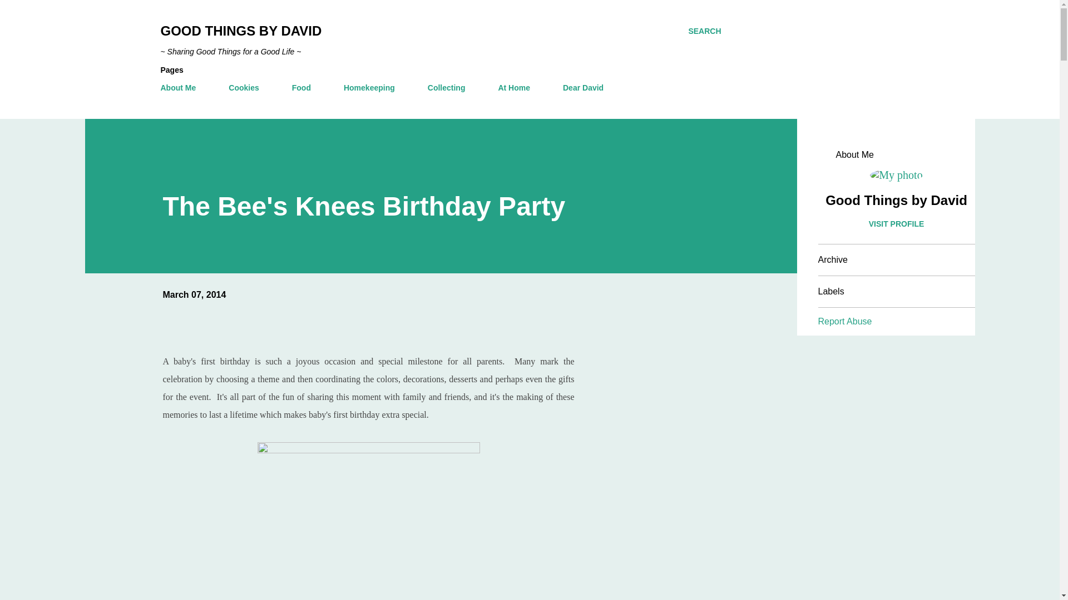 The width and height of the screenshot is (1068, 600). Describe the element at coordinates (194, 294) in the screenshot. I see `permanent link` at that location.